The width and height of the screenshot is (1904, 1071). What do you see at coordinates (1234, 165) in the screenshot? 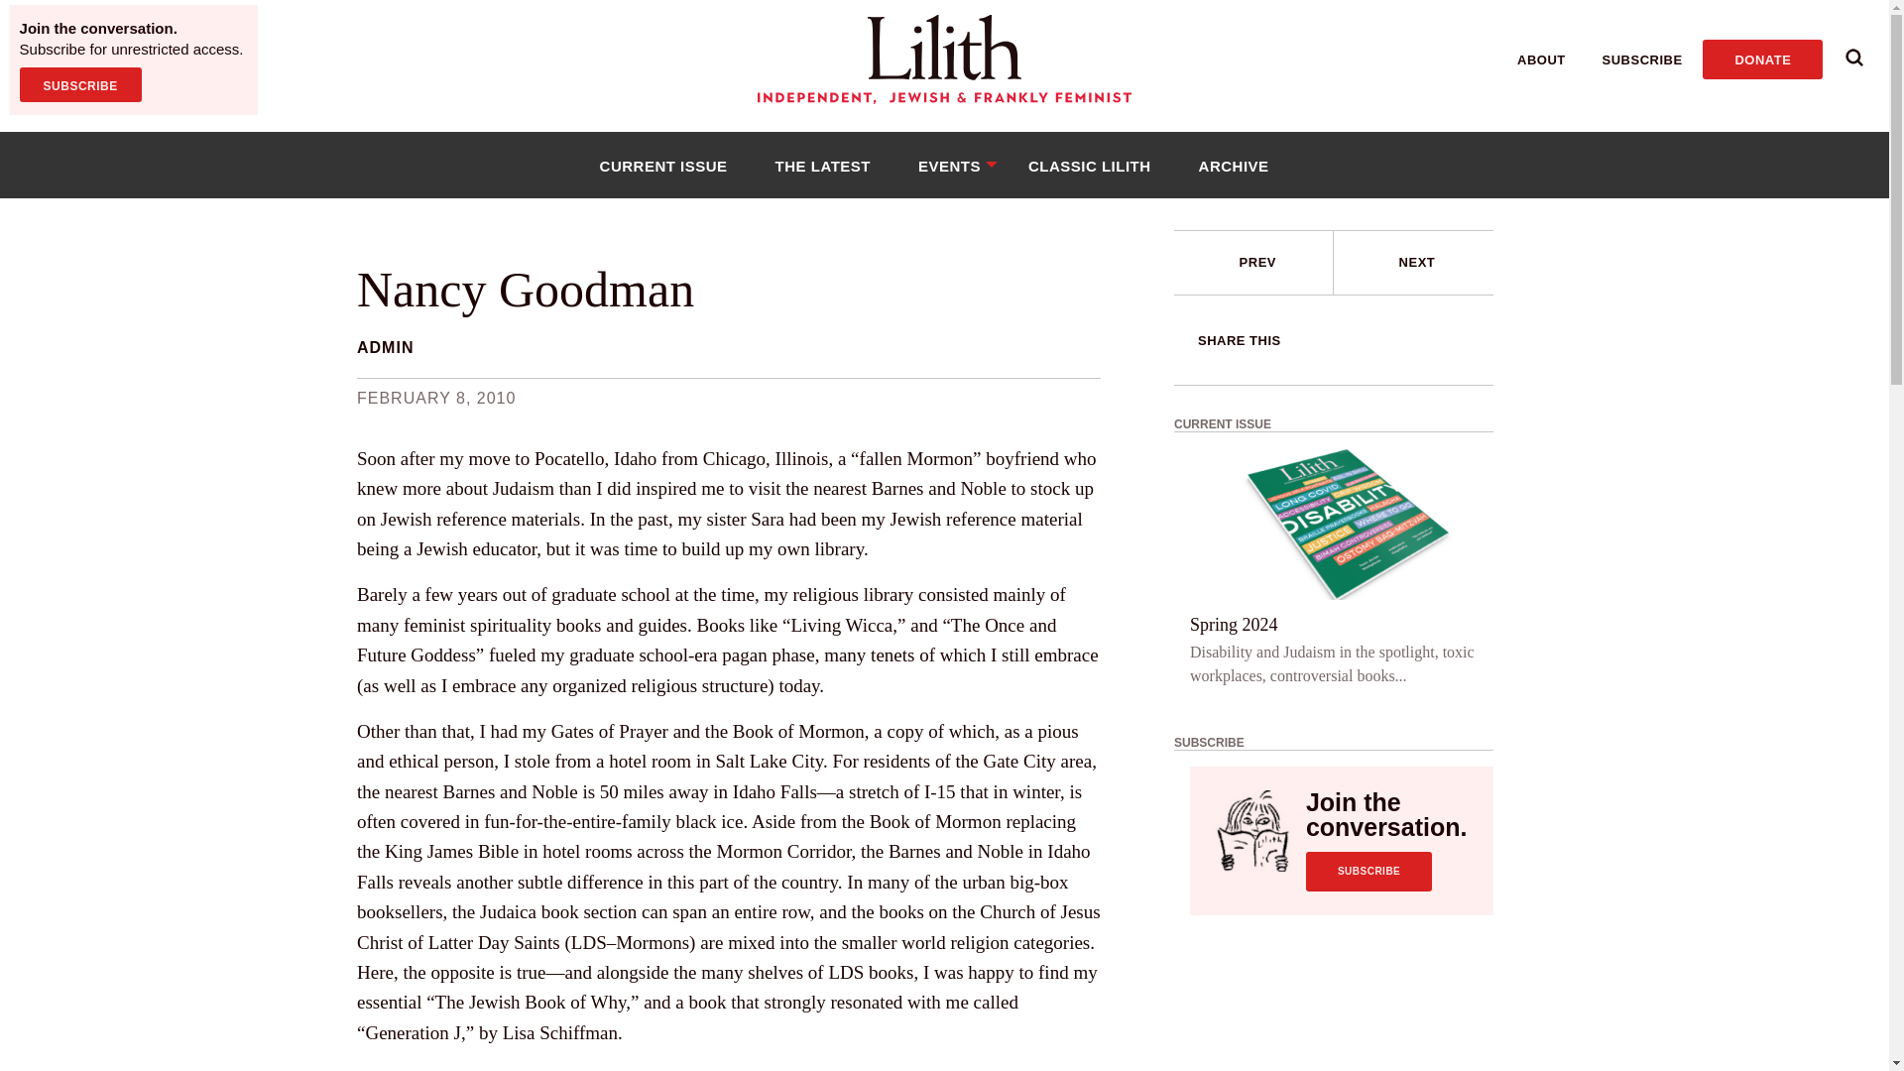
I see `ARCHIVE` at bounding box center [1234, 165].